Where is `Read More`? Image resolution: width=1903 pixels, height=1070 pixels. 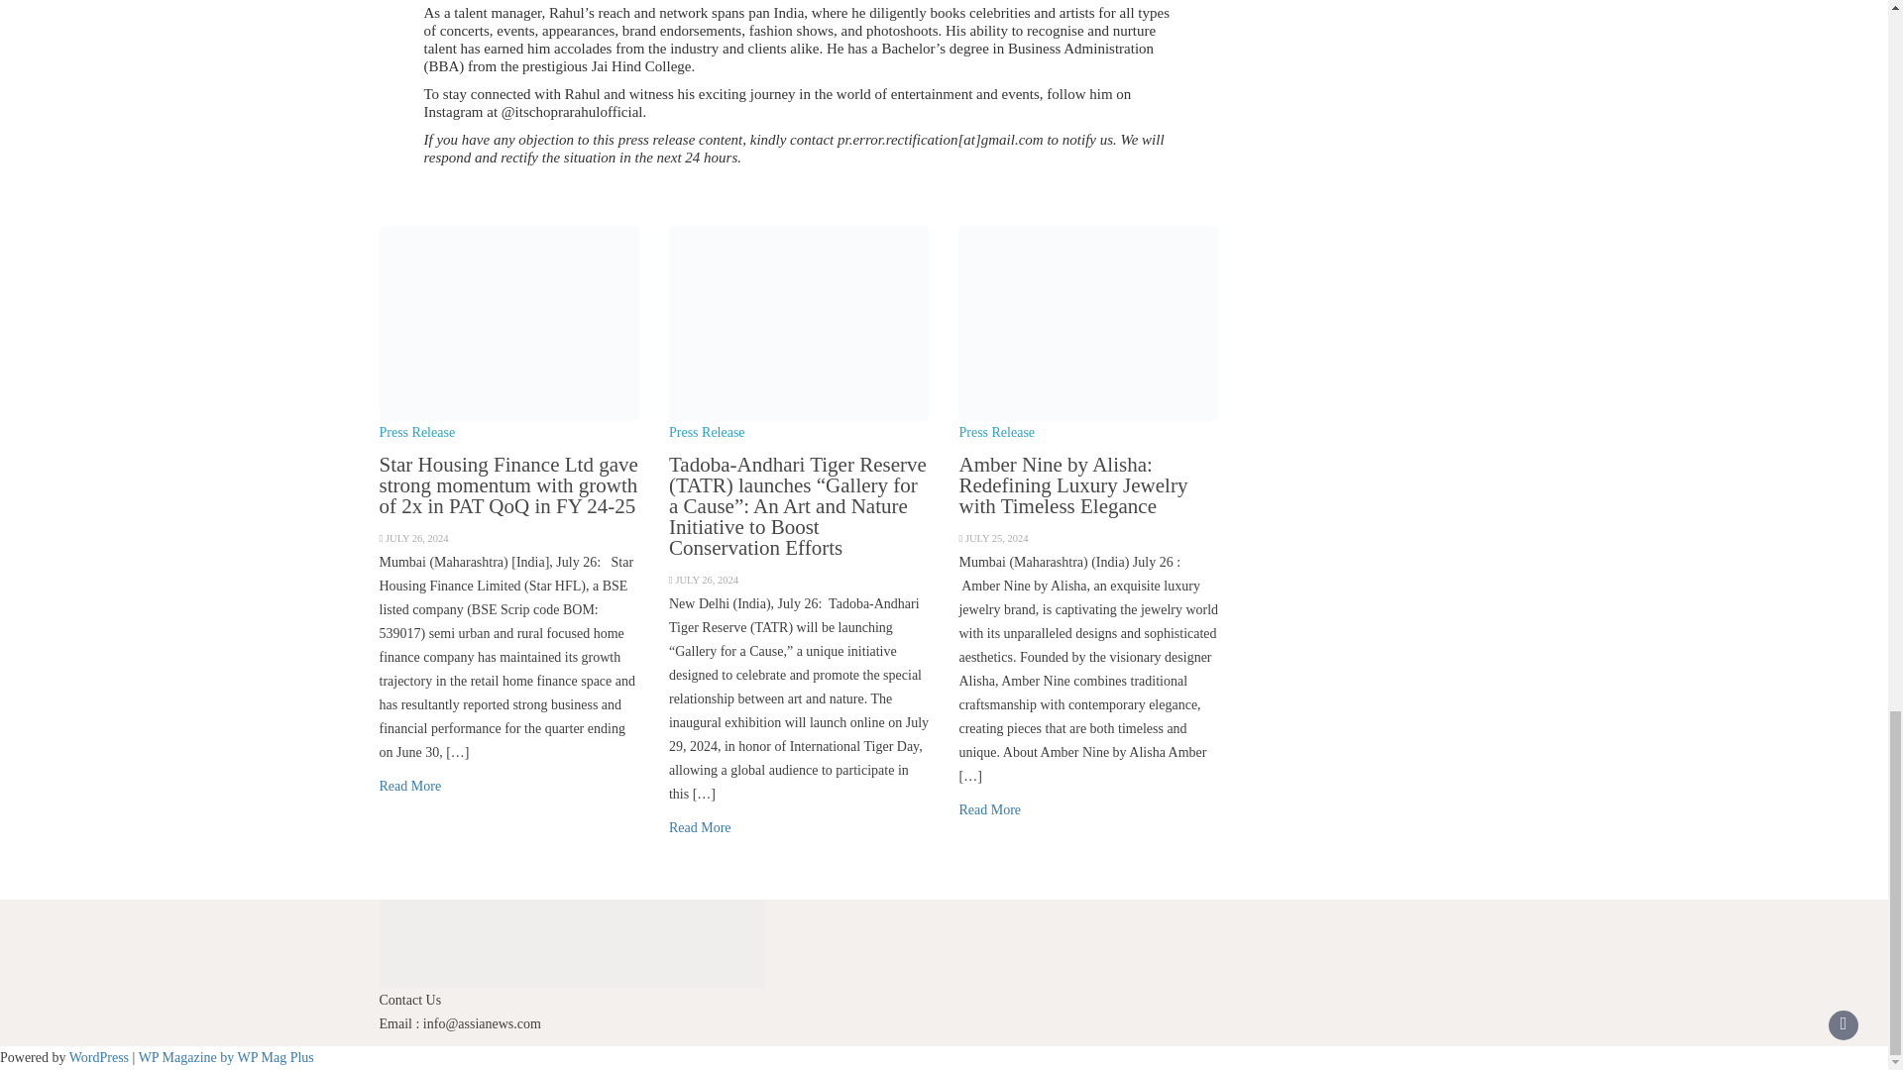
Read More is located at coordinates (989, 810).